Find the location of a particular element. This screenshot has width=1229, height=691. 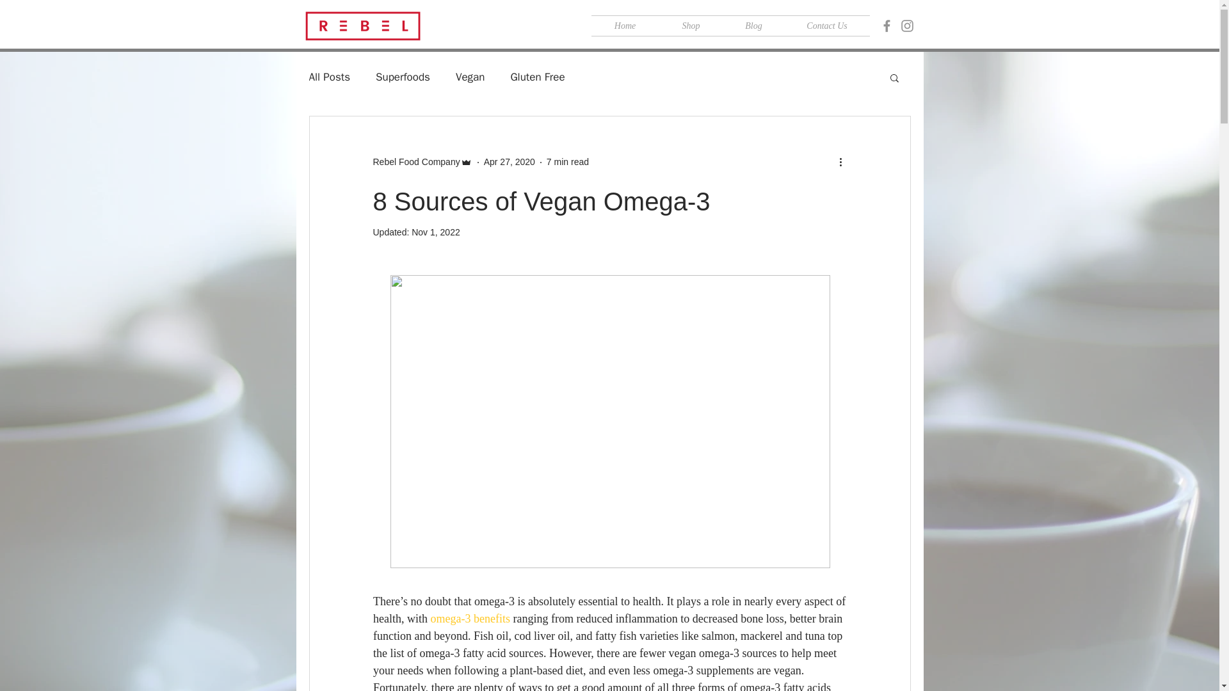

Shop is located at coordinates (691, 26).